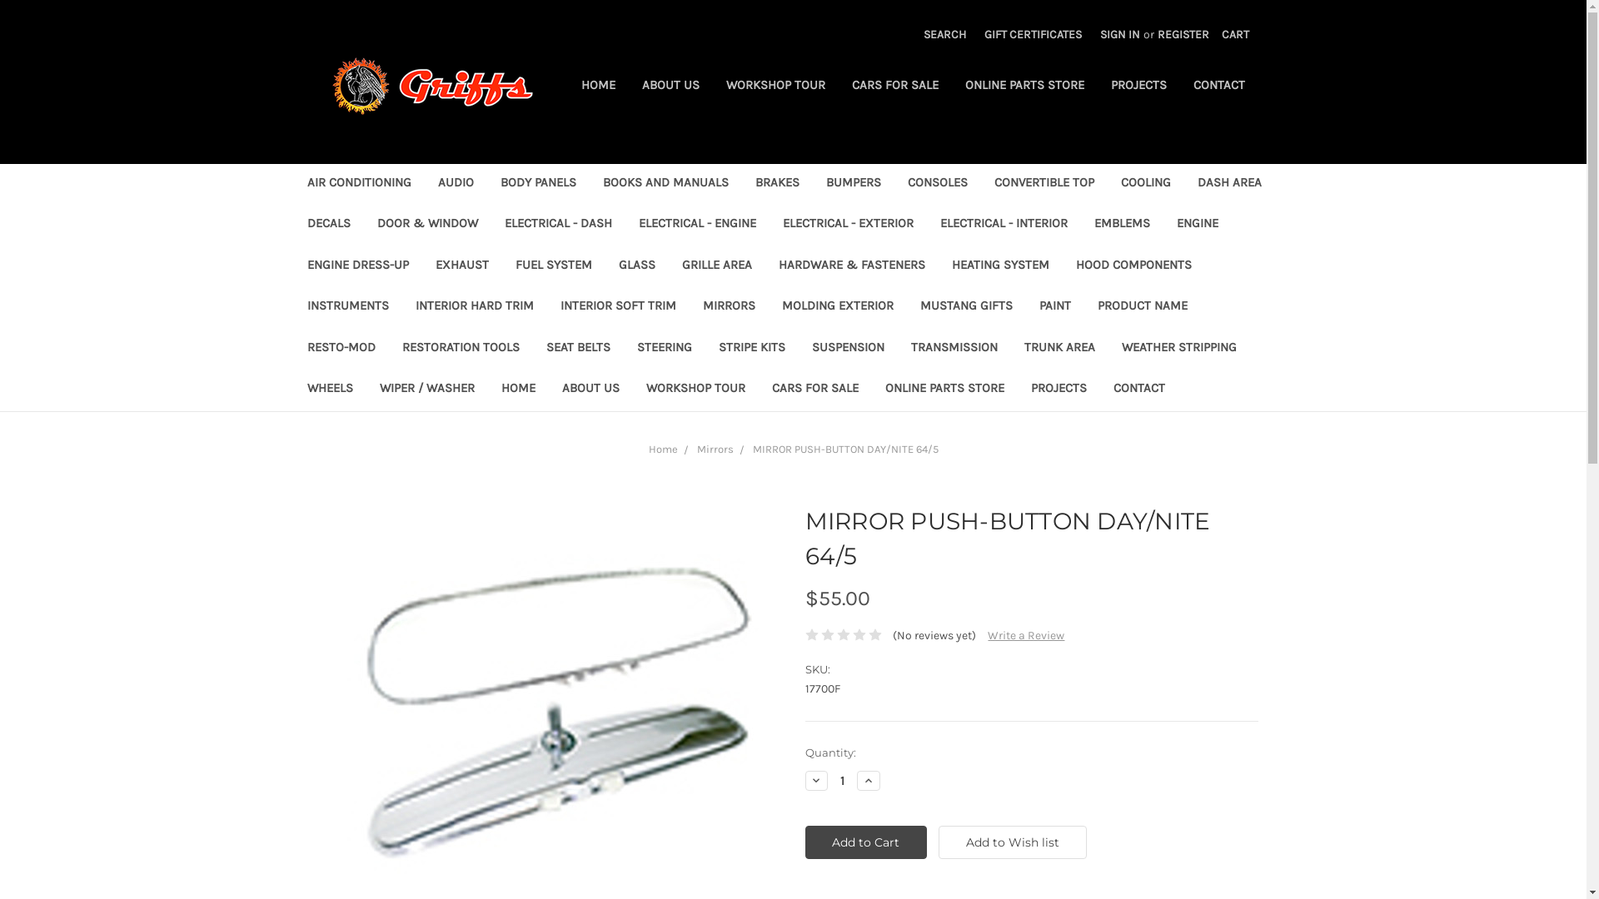  What do you see at coordinates (1120, 35) in the screenshot?
I see `SIGN IN` at bounding box center [1120, 35].